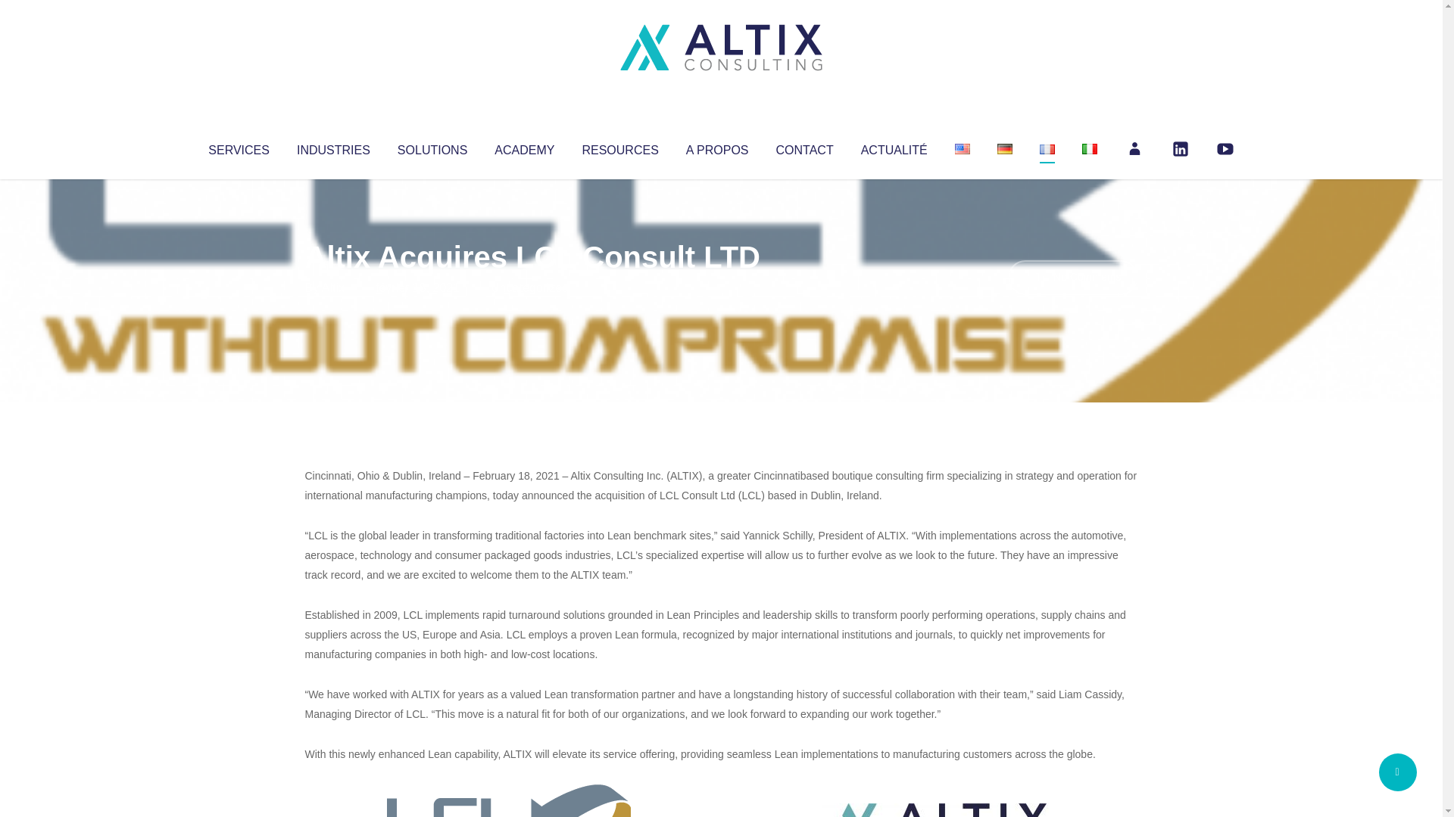 Image resolution: width=1454 pixels, height=817 pixels. Describe the element at coordinates (333, 147) in the screenshot. I see `INDUSTRIES` at that location.